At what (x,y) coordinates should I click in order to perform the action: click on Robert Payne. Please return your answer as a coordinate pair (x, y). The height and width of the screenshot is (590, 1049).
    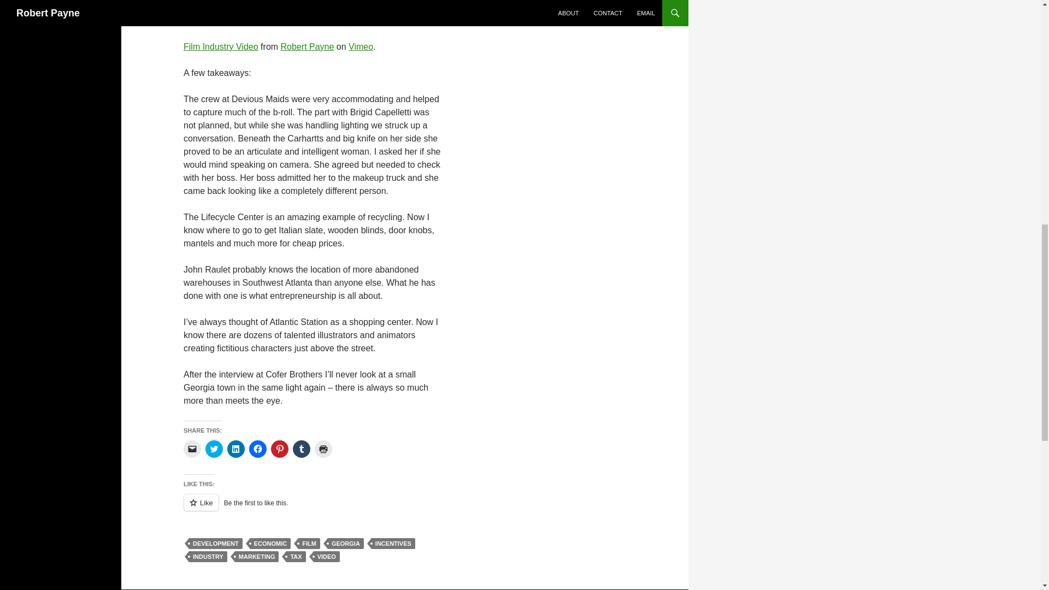
    Looking at the image, I should click on (308, 46).